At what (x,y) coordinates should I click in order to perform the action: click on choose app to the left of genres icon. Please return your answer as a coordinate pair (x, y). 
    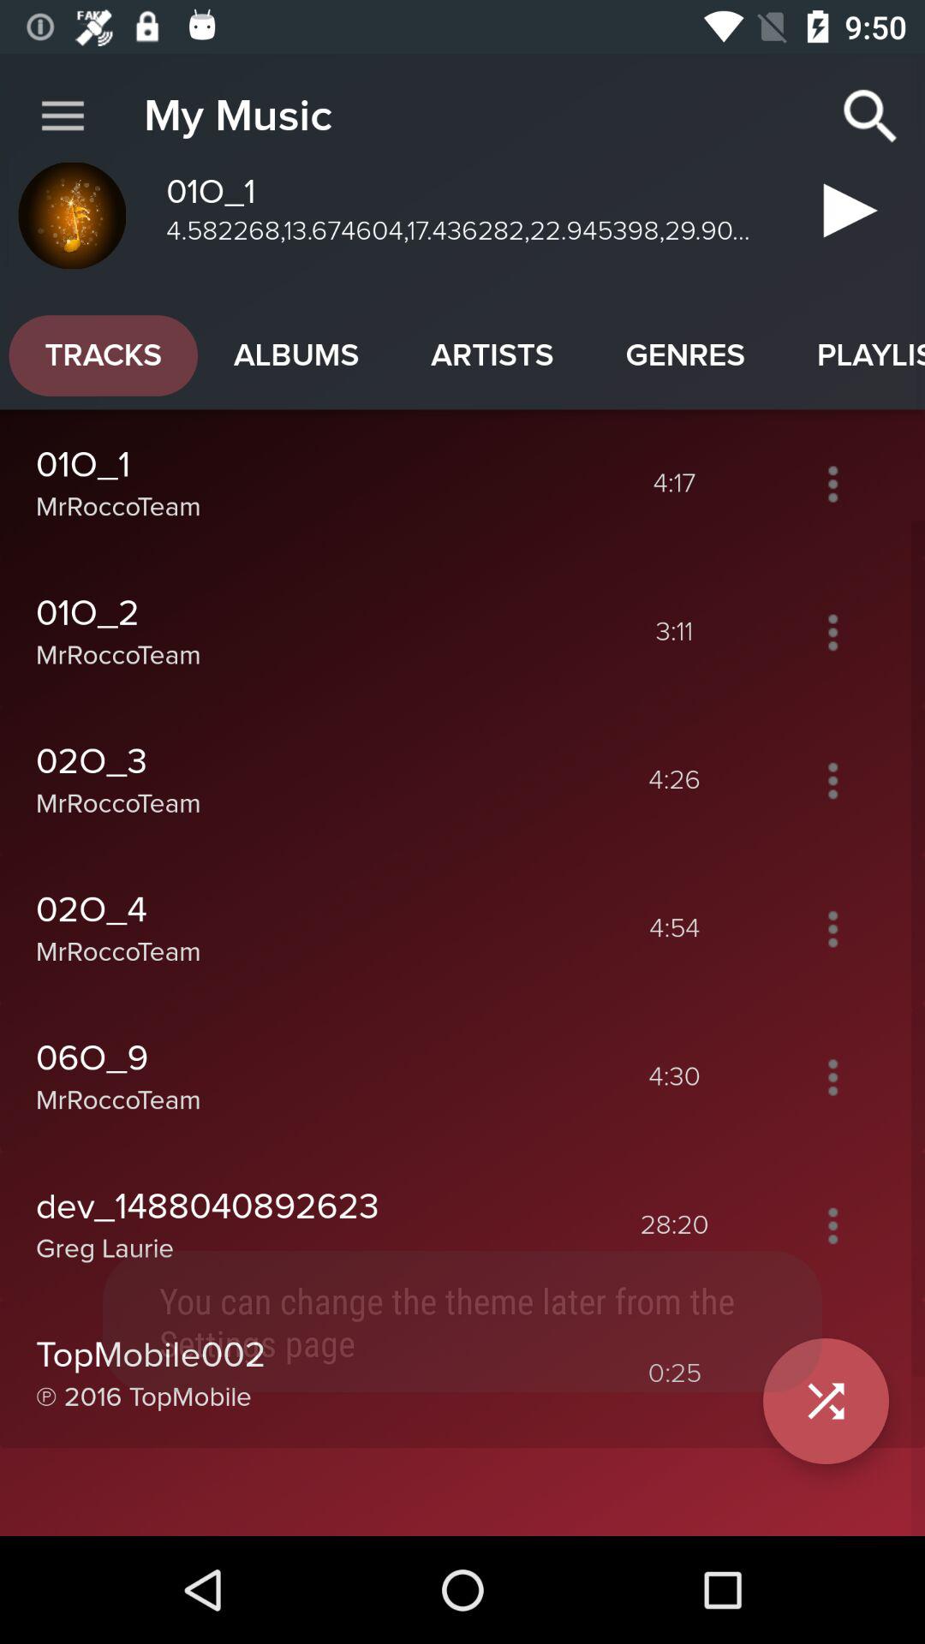
    Looking at the image, I should click on (492, 355).